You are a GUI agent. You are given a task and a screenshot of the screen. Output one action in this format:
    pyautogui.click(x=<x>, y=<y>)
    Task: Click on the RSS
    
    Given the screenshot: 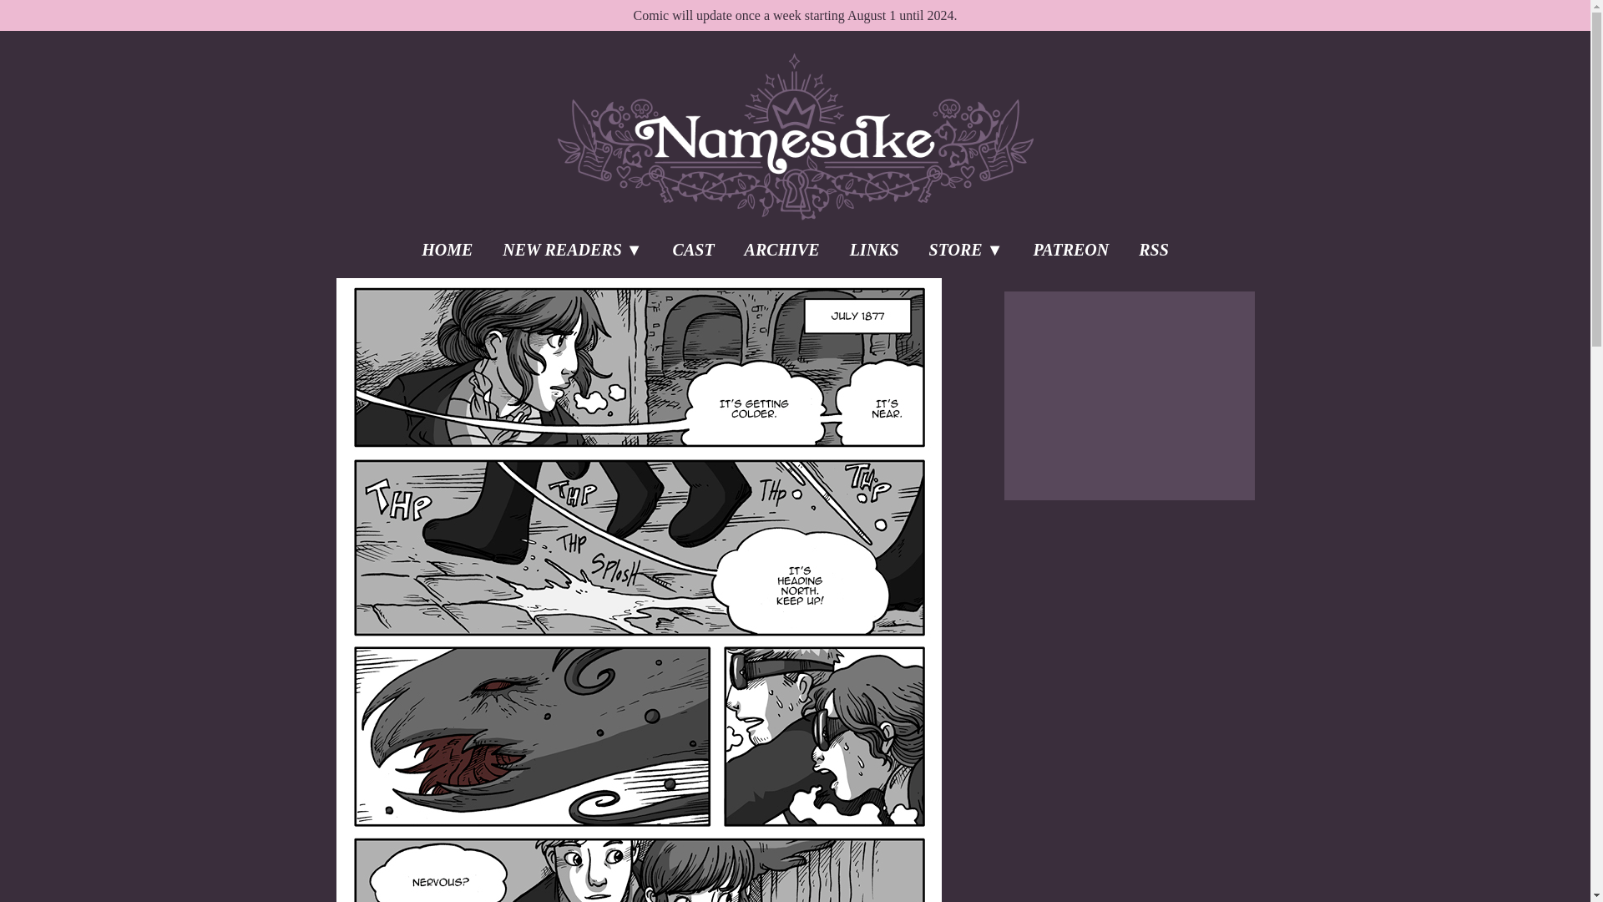 What is the action you would take?
    pyautogui.click(x=1154, y=249)
    